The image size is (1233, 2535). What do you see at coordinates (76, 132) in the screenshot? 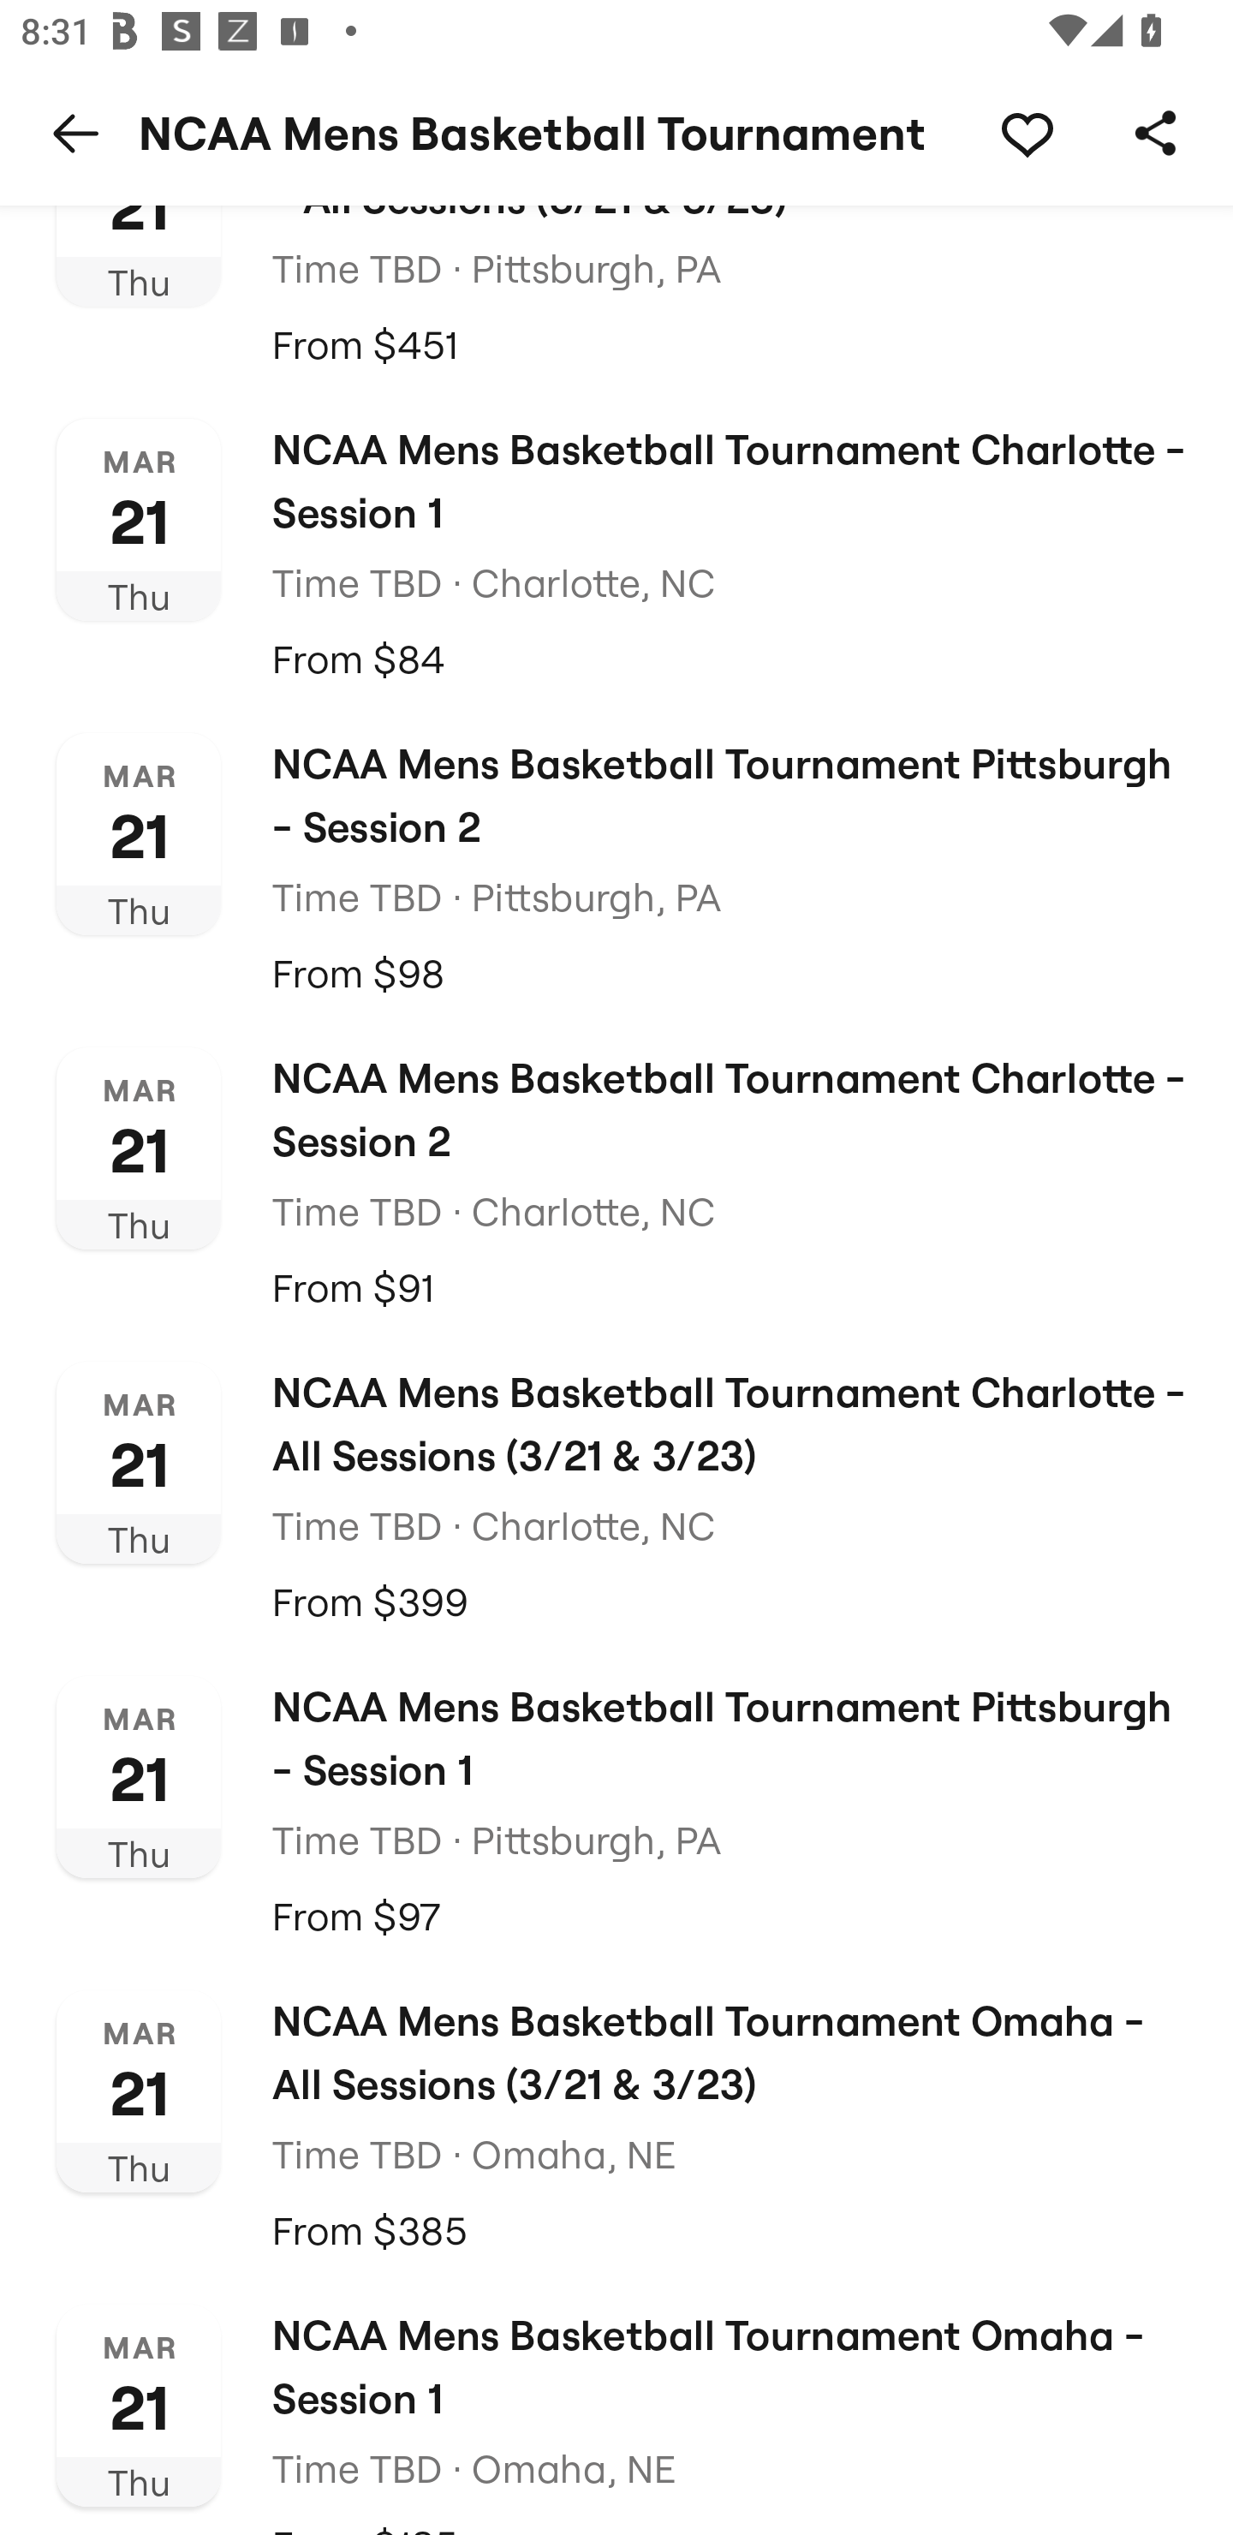
I see `Back` at bounding box center [76, 132].